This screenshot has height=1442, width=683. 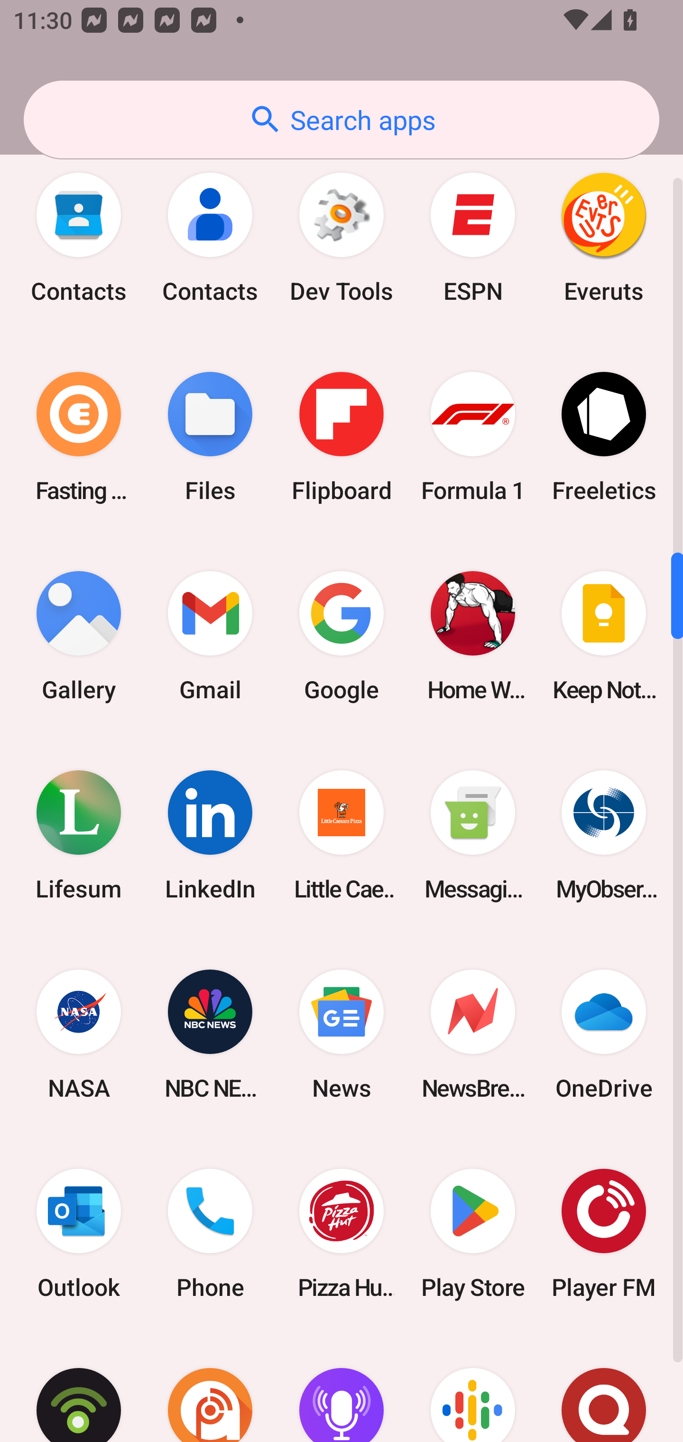 What do you see at coordinates (472, 835) in the screenshot?
I see `Messaging` at bounding box center [472, 835].